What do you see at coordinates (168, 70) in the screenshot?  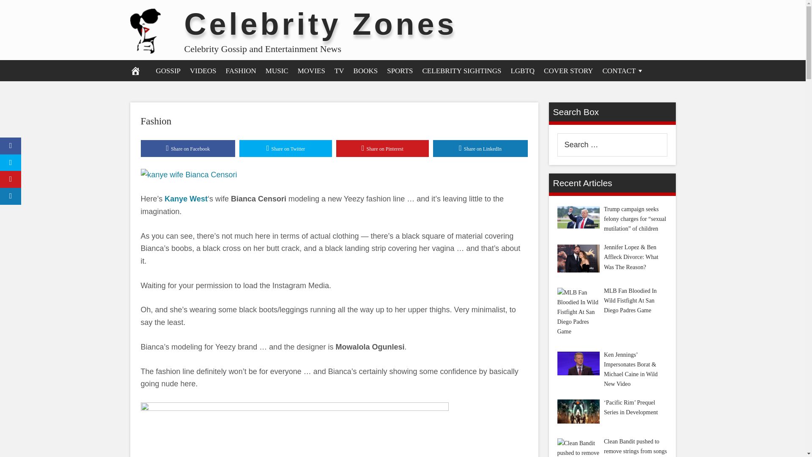 I see `GOSSIP` at bounding box center [168, 70].